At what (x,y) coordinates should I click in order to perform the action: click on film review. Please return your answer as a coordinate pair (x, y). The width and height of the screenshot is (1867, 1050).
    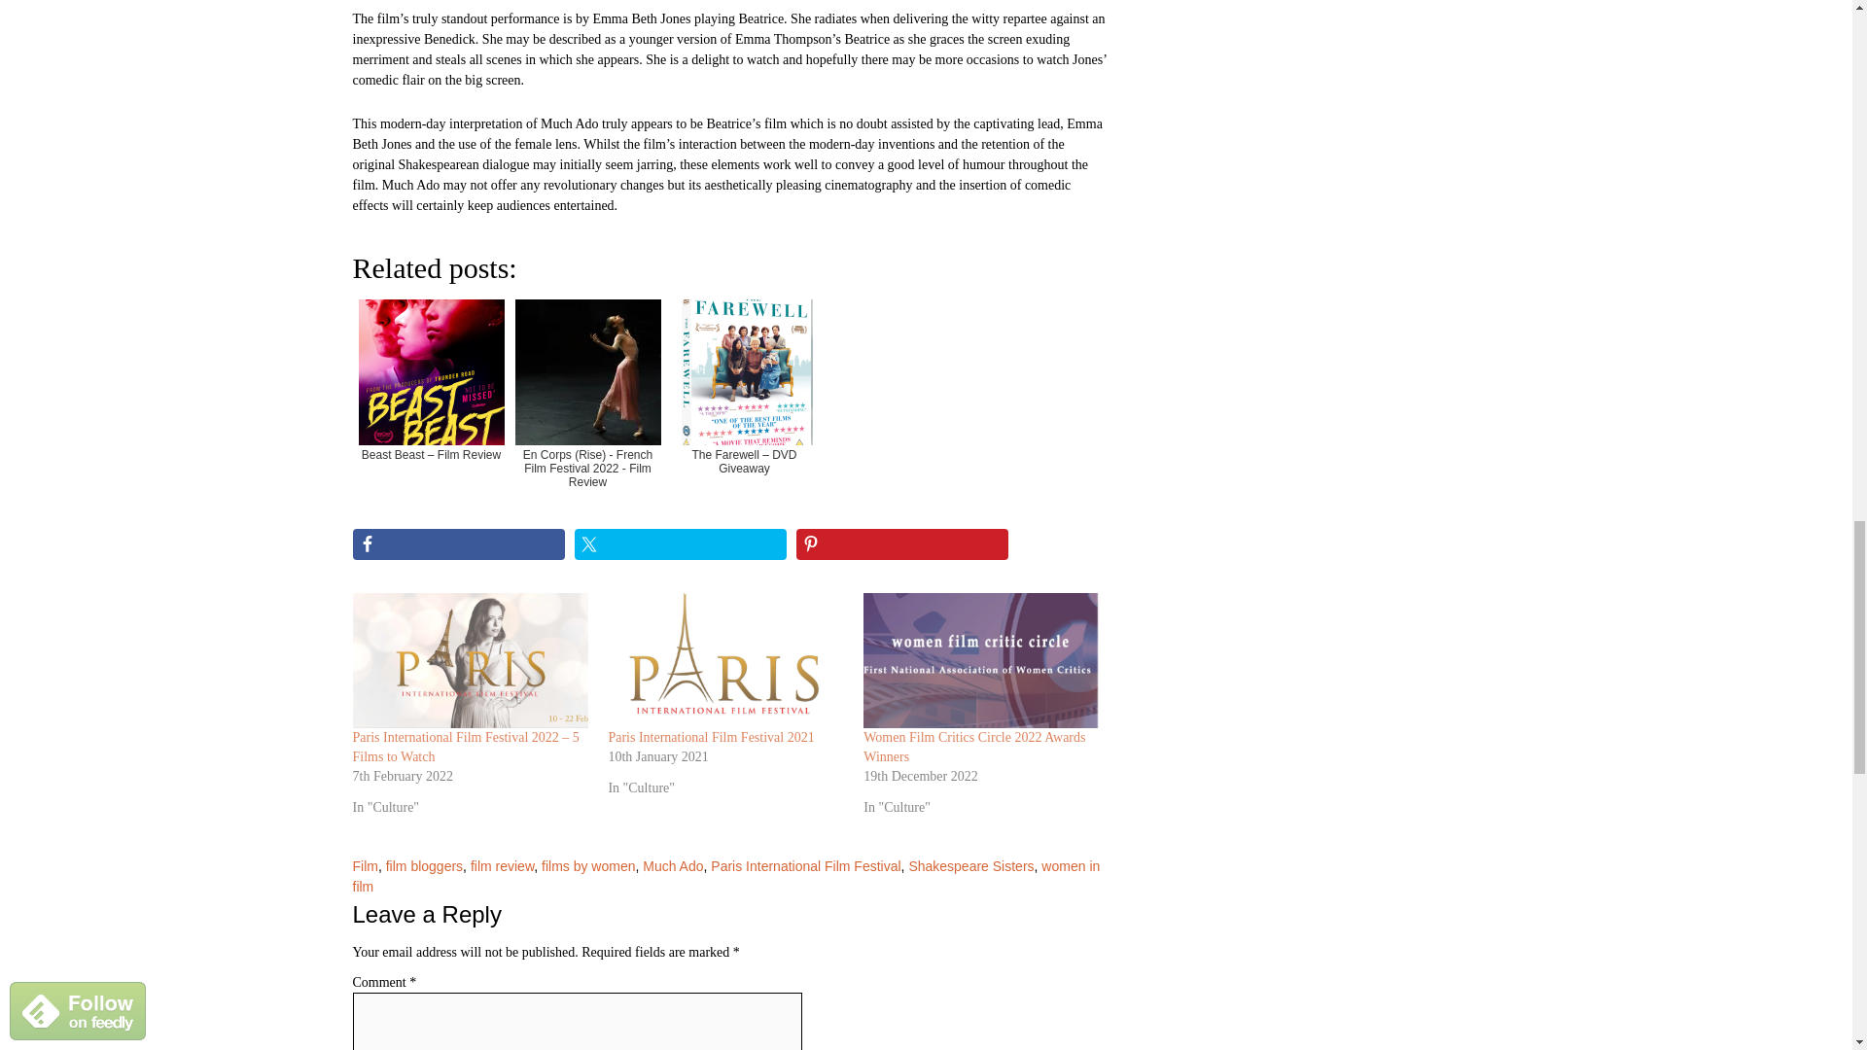
    Looking at the image, I should click on (502, 865).